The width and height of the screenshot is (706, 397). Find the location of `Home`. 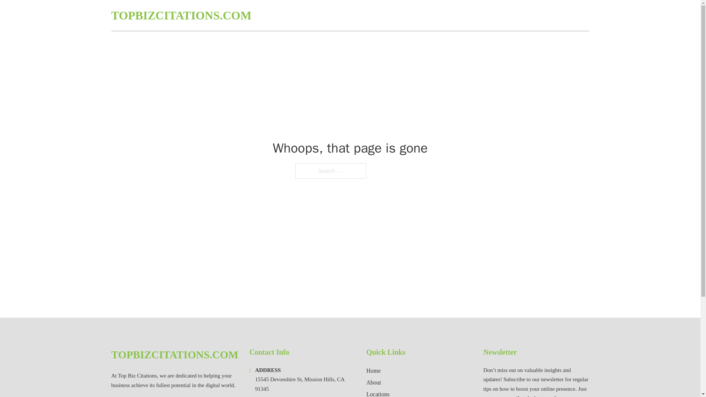

Home is located at coordinates (373, 371).